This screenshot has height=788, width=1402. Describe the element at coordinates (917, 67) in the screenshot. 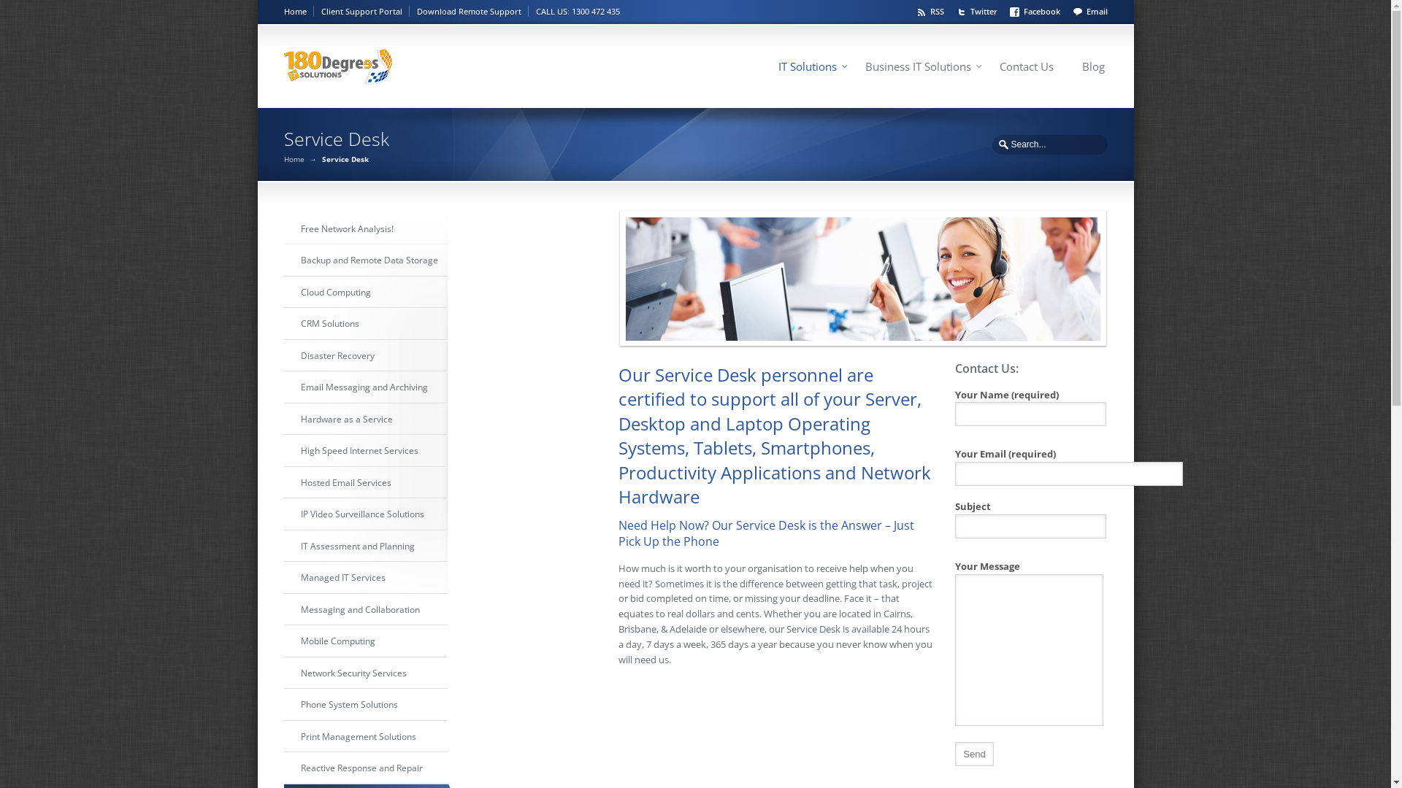

I see `Business IT Solutions` at that location.